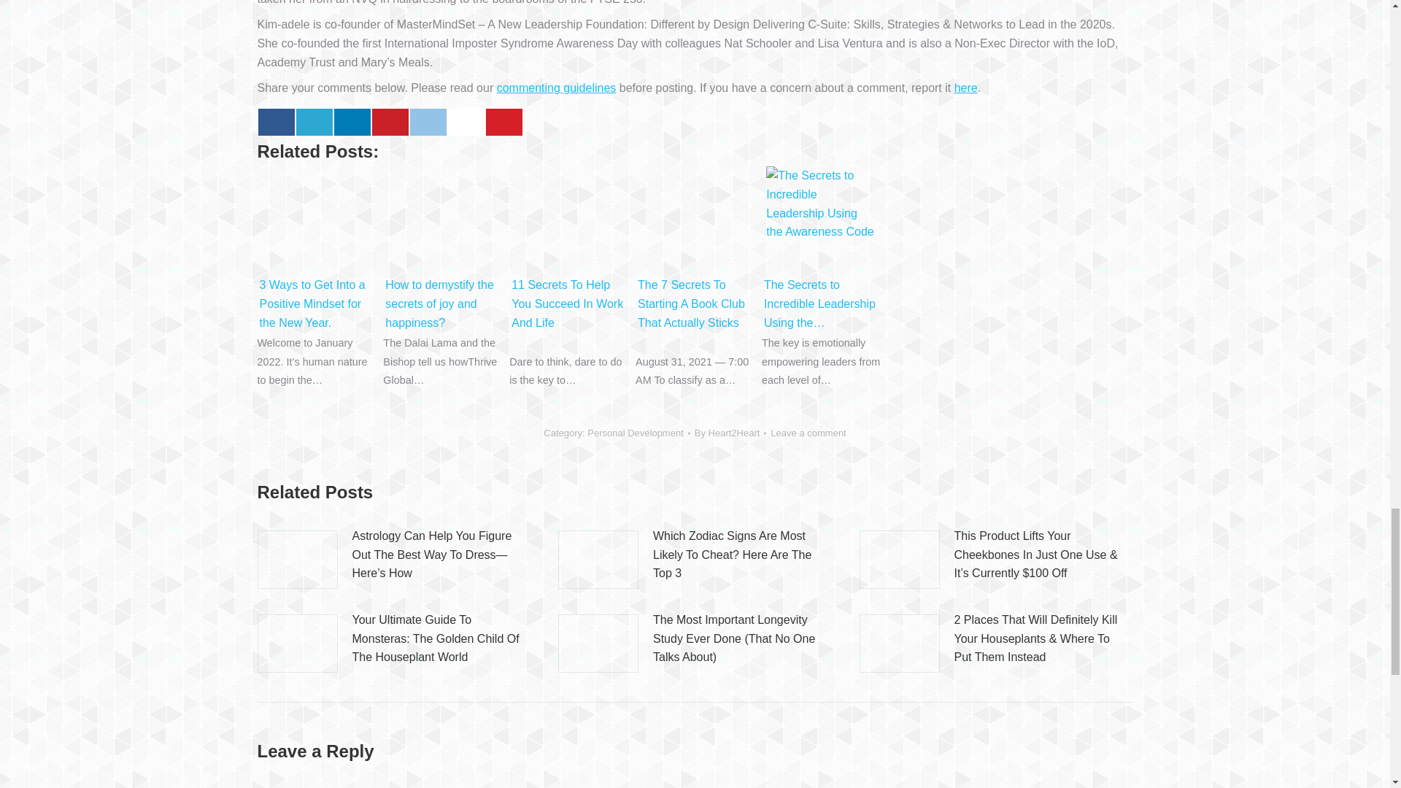  What do you see at coordinates (442, 220) in the screenshot?
I see `How to demystify the secrets of joy and happiness?` at bounding box center [442, 220].